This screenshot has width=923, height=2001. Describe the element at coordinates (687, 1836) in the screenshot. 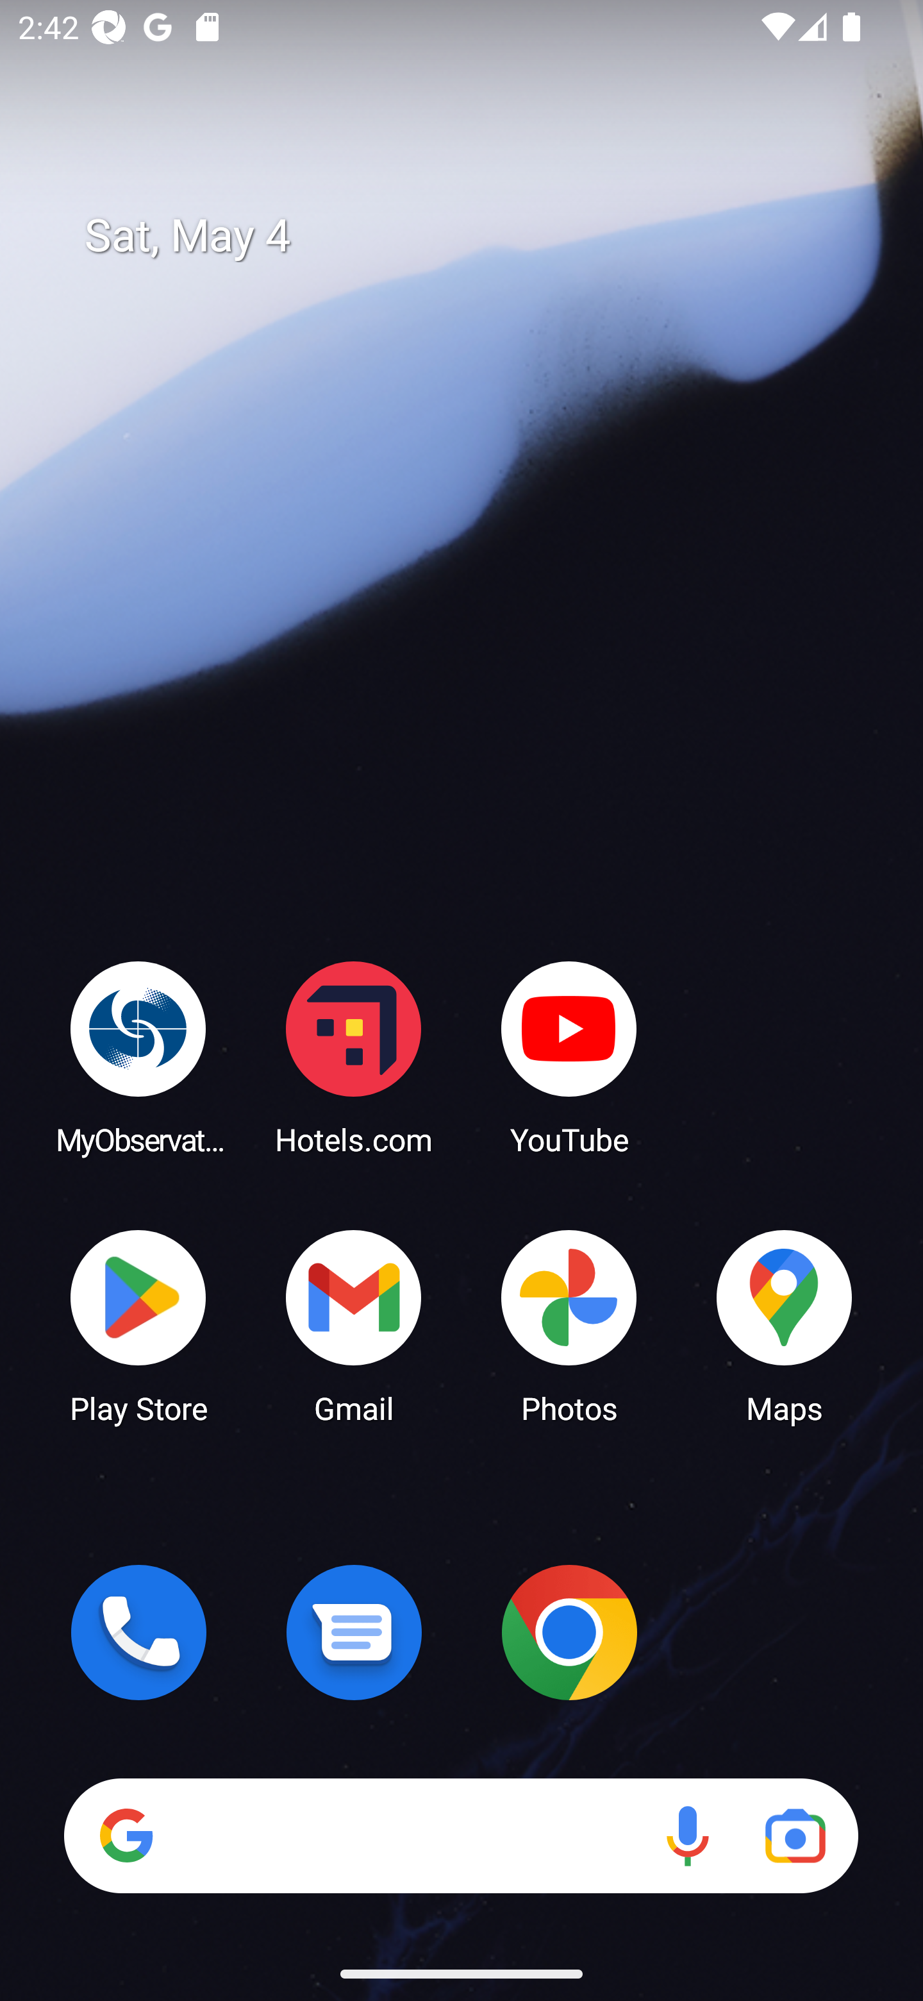

I see `Voice search` at that location.